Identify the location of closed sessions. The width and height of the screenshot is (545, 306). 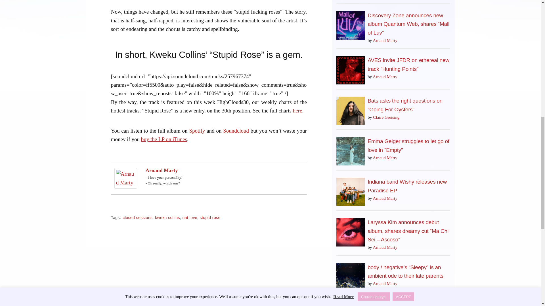
(137, 218).